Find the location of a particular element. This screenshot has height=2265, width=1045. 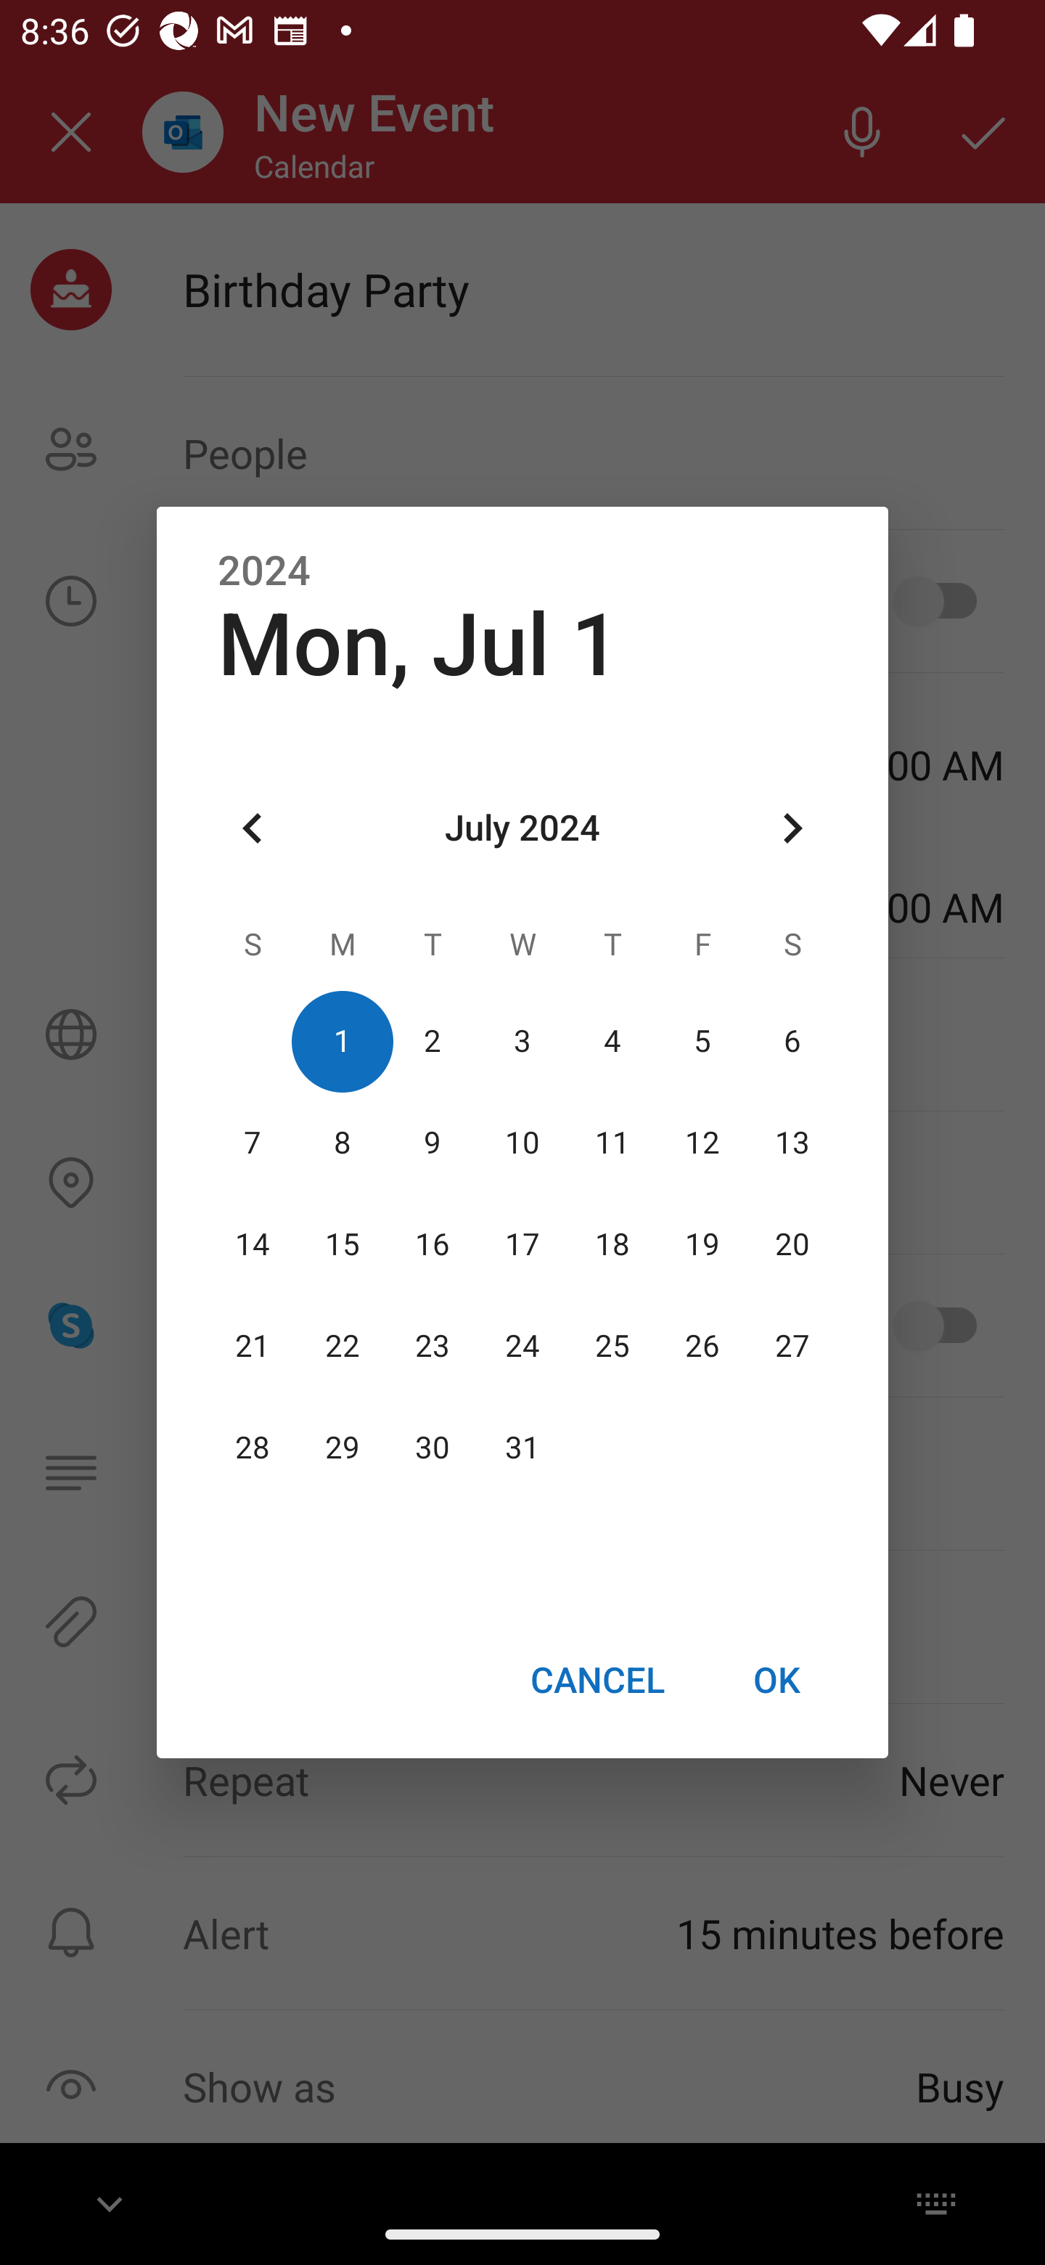

2024 is located at coordinates (264, 571).